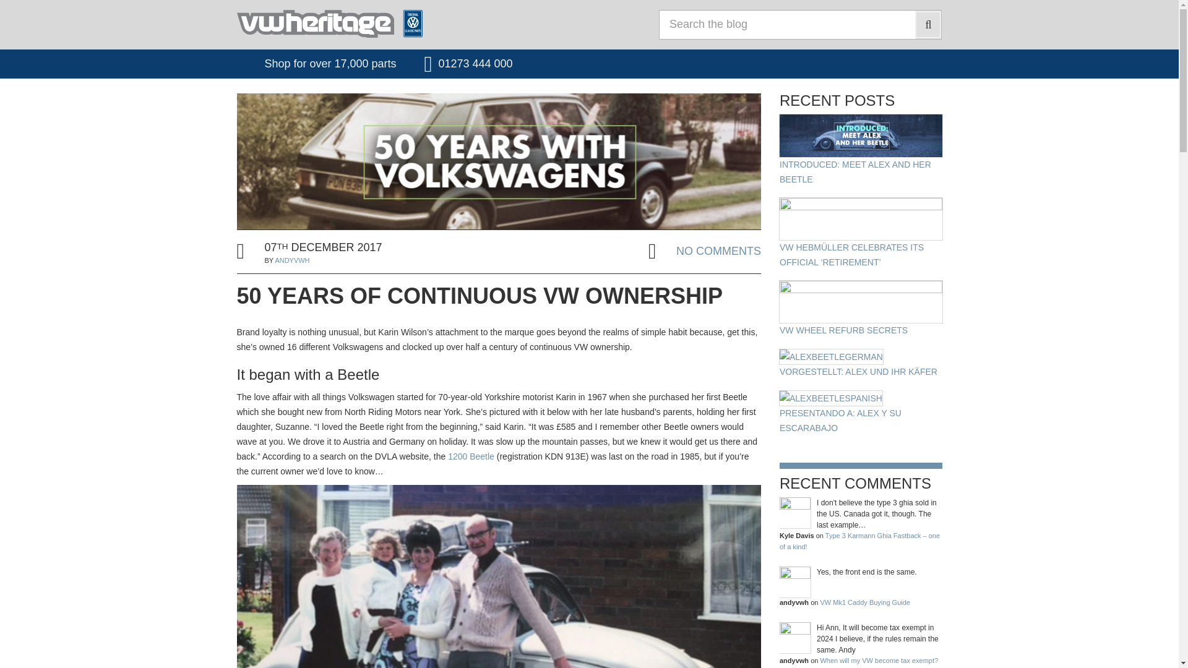  What do you see at coordinates (864, 602) in the screenshot?
I see `VW Mk1 Caddy Buying Guide` at bounding box center [864, 602].